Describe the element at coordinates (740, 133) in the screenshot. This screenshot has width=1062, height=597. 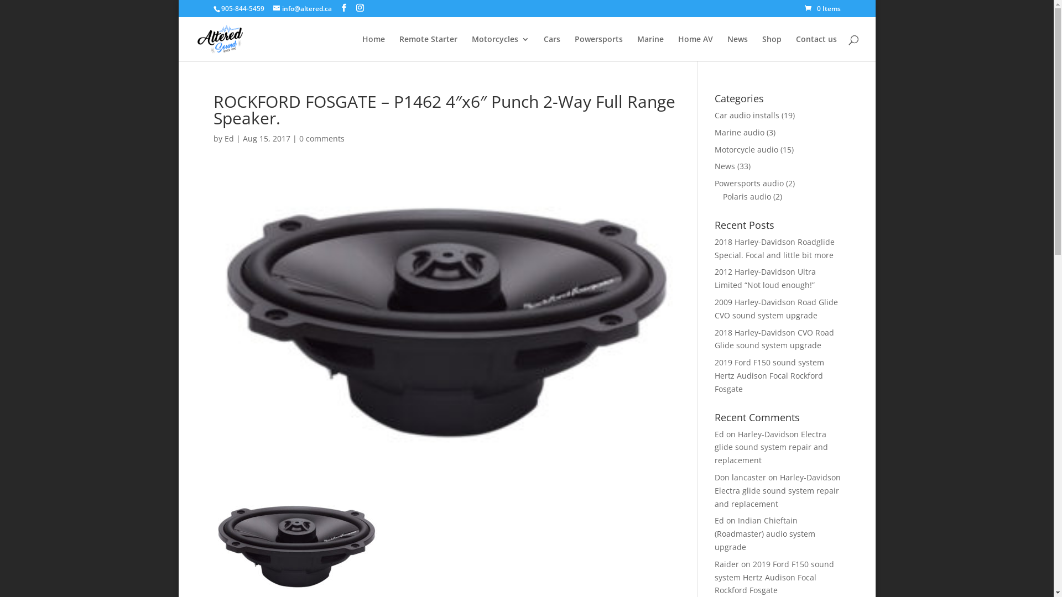
I see `Marine audio` at that location.